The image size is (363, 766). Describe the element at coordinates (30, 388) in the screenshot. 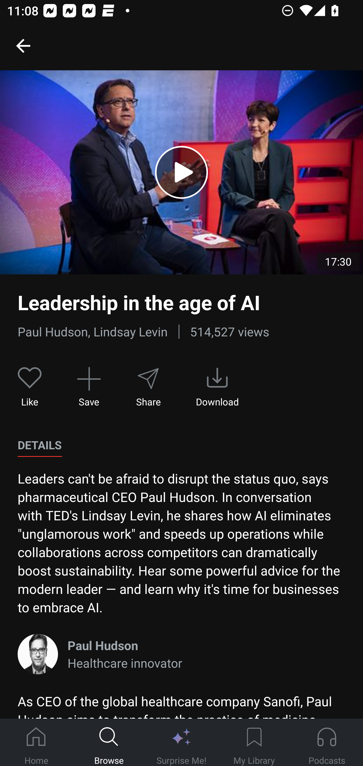

I see `Like` at that location.